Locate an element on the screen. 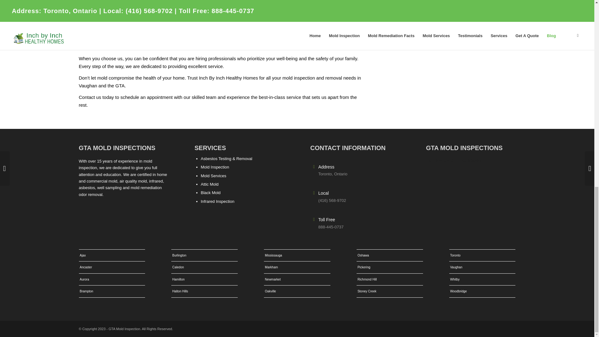 The width and height of the screenshot is (599, 337). Markham is located at coordinates (297, 267).